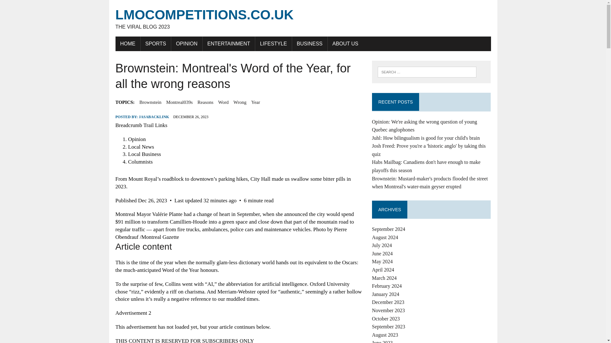 The image size is (611, 343). What do you see at coordinates (303, 18) in the screenshot?
I see `lmocompetitions.co.uk` at bounding box center [303, 18].